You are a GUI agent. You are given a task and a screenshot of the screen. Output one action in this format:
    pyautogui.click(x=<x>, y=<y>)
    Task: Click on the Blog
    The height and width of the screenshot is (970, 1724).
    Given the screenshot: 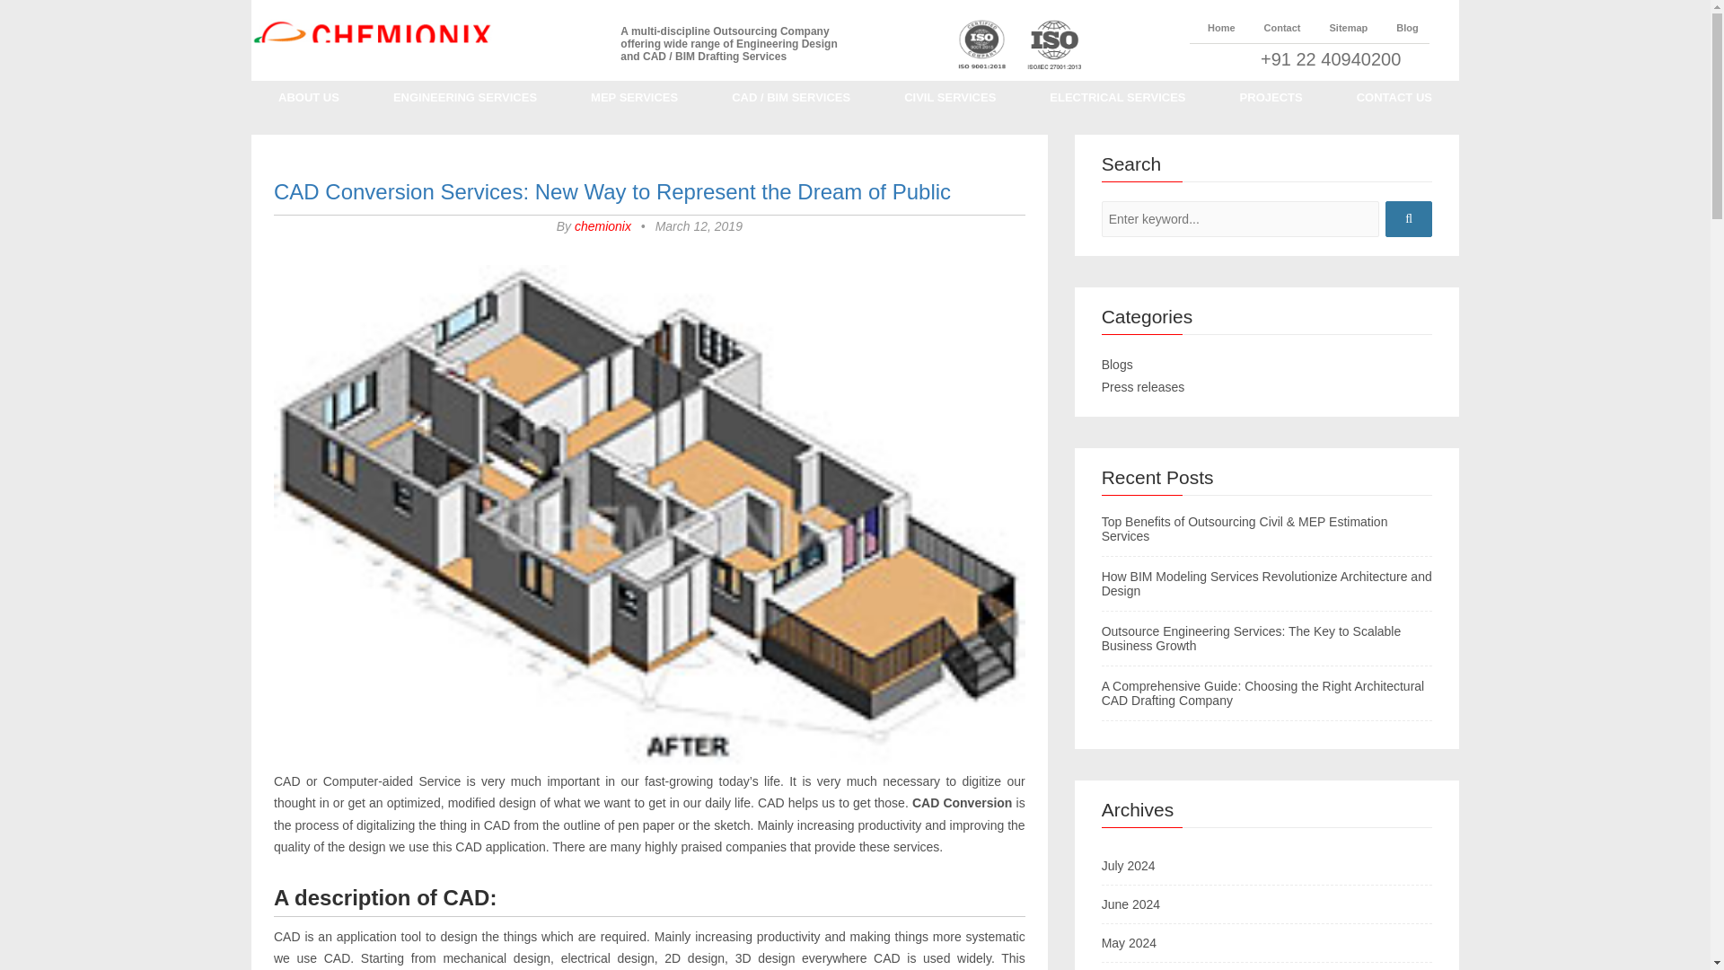 What is the action you would take?
    pyautogui.click(x=1397, y=27)
    